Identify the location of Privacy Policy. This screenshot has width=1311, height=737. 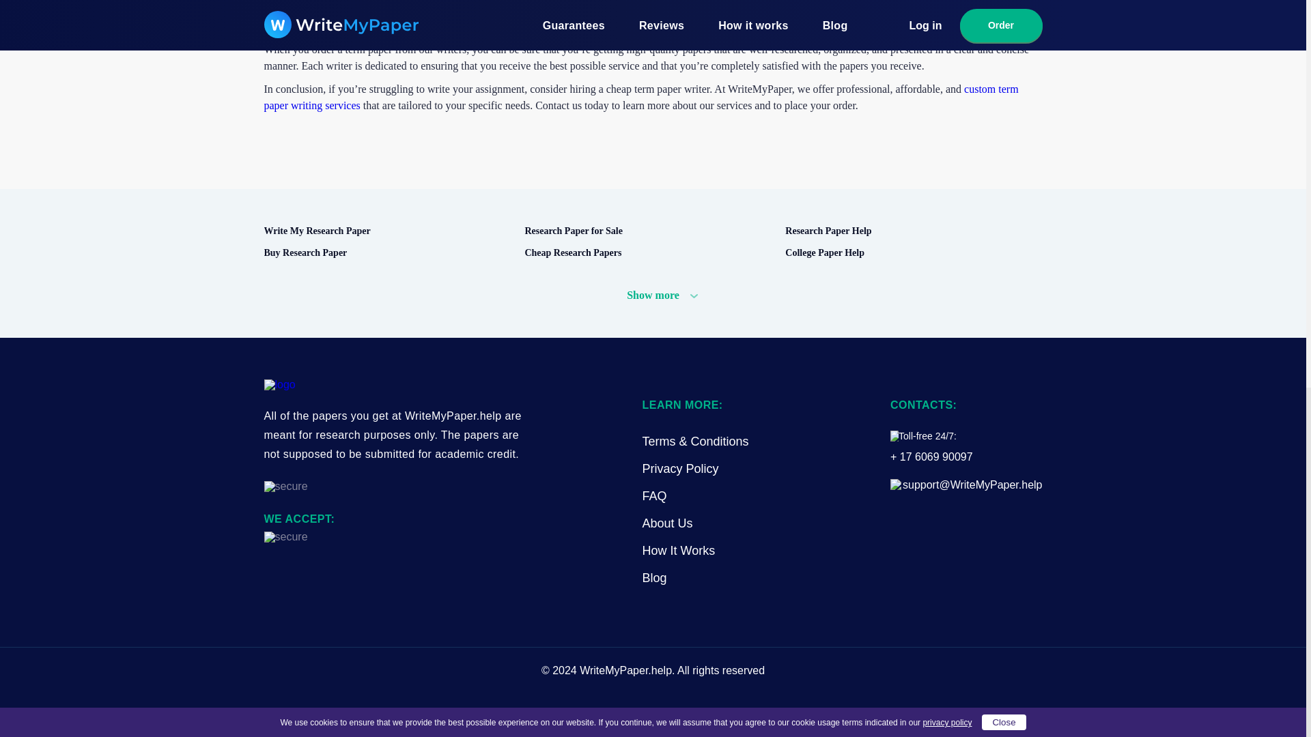
(680, 469).